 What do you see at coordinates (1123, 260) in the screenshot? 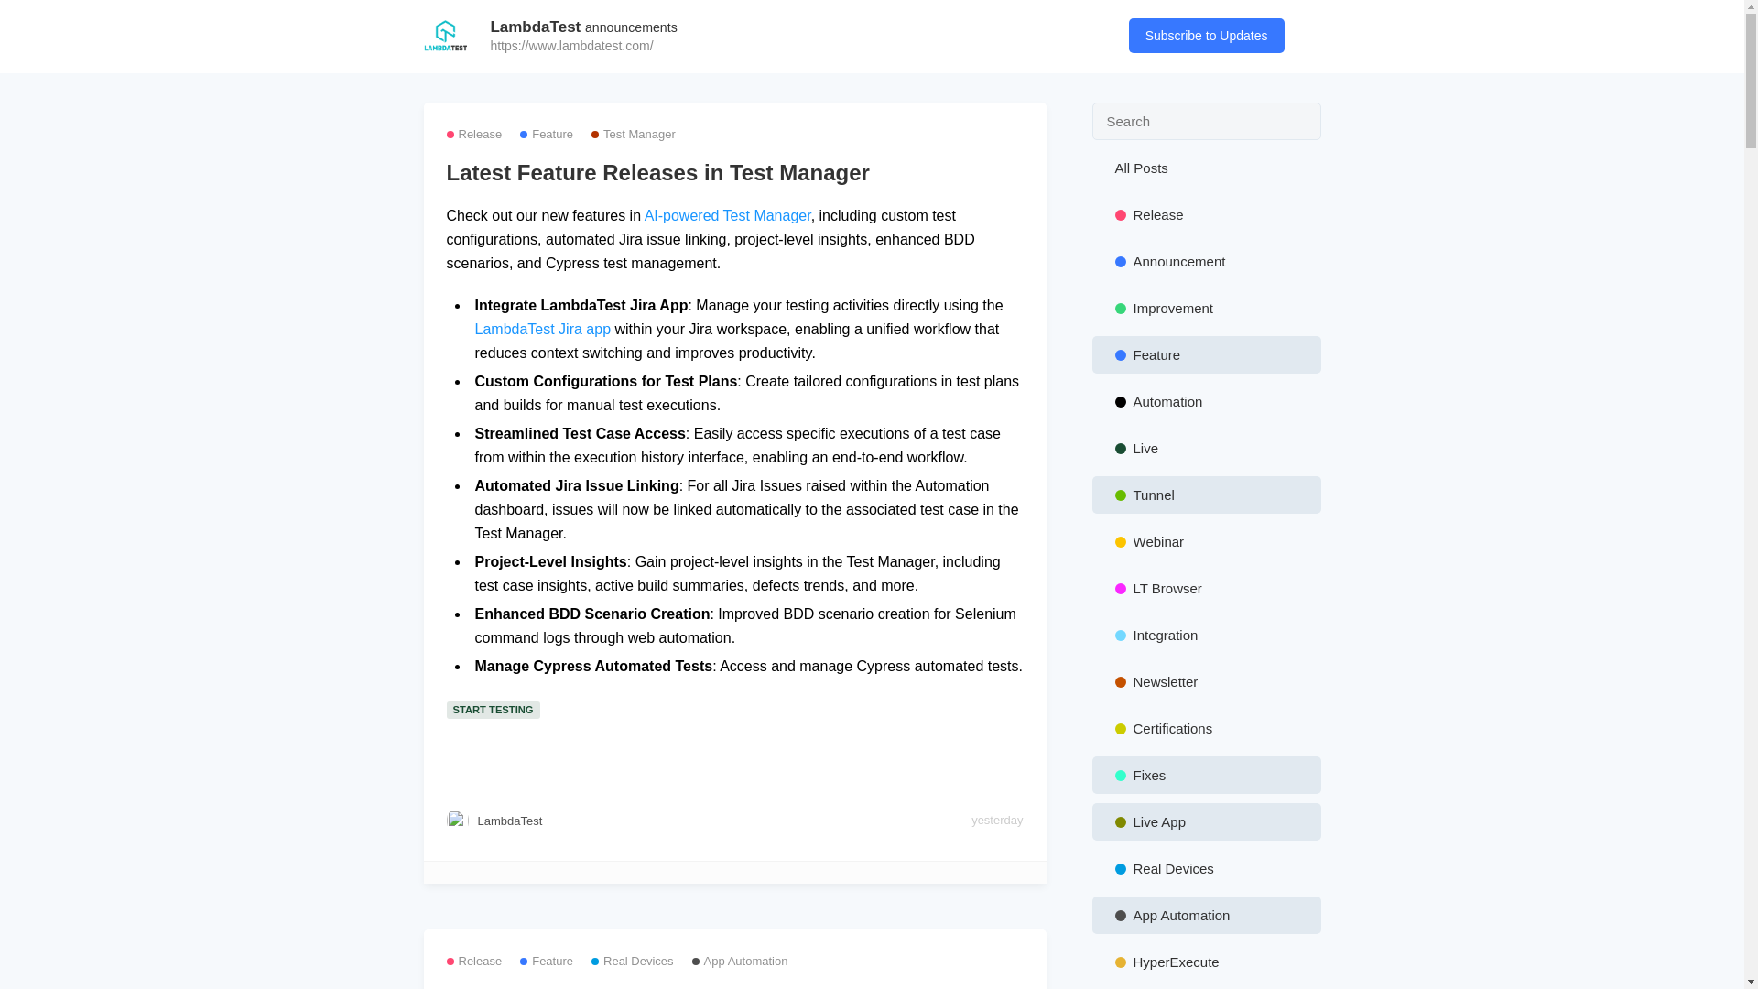
I see `Subscribe to Updates` at bounding box center [1123, 260].